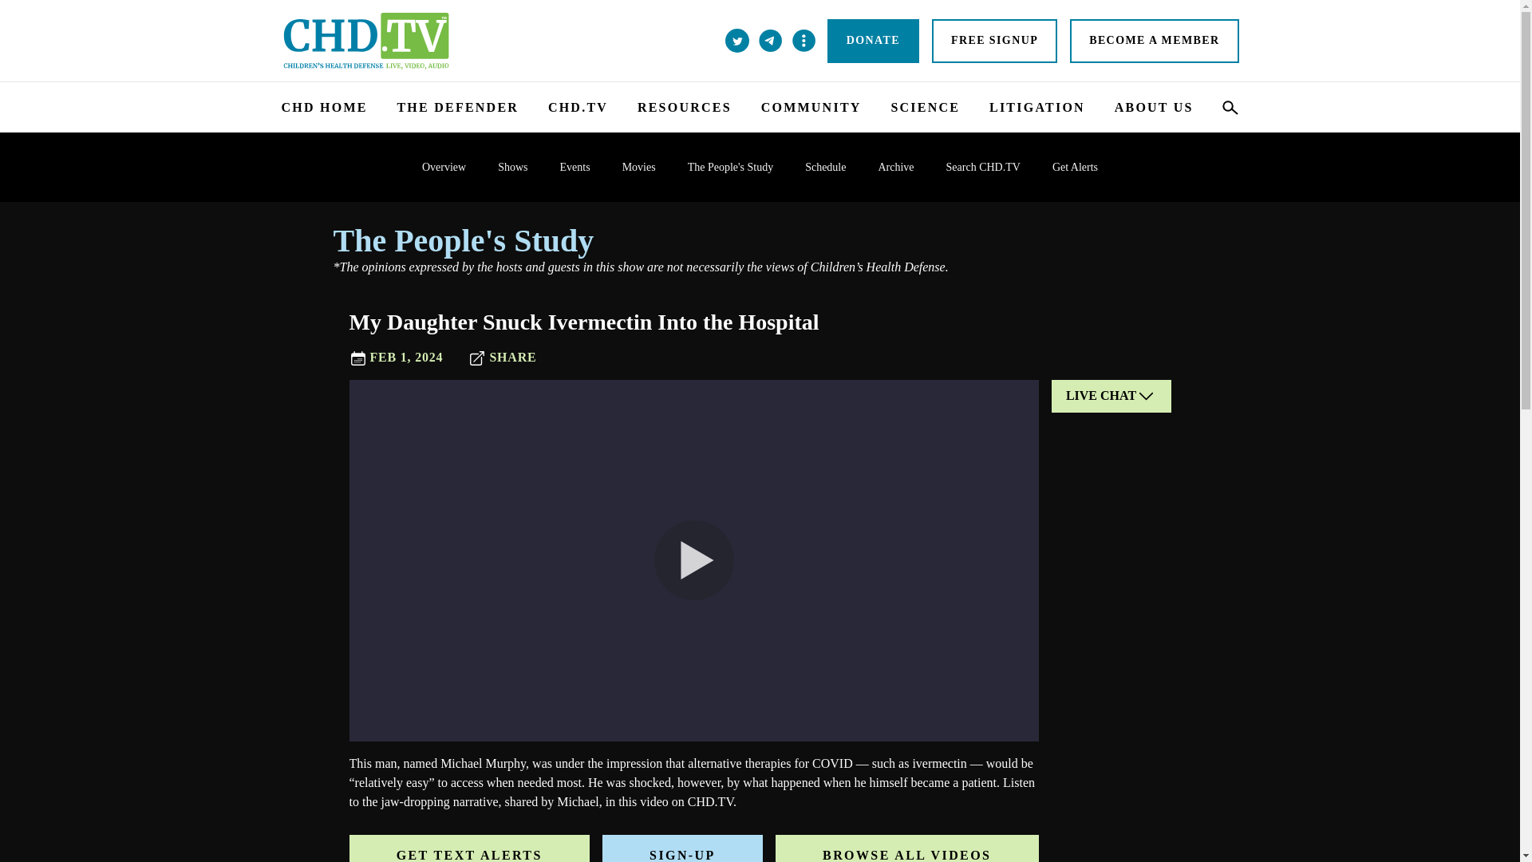  What do you see at coordinates (1154, 107) in the screenshot?
I see `ABOUT US` at bounding box center [1154, 107].